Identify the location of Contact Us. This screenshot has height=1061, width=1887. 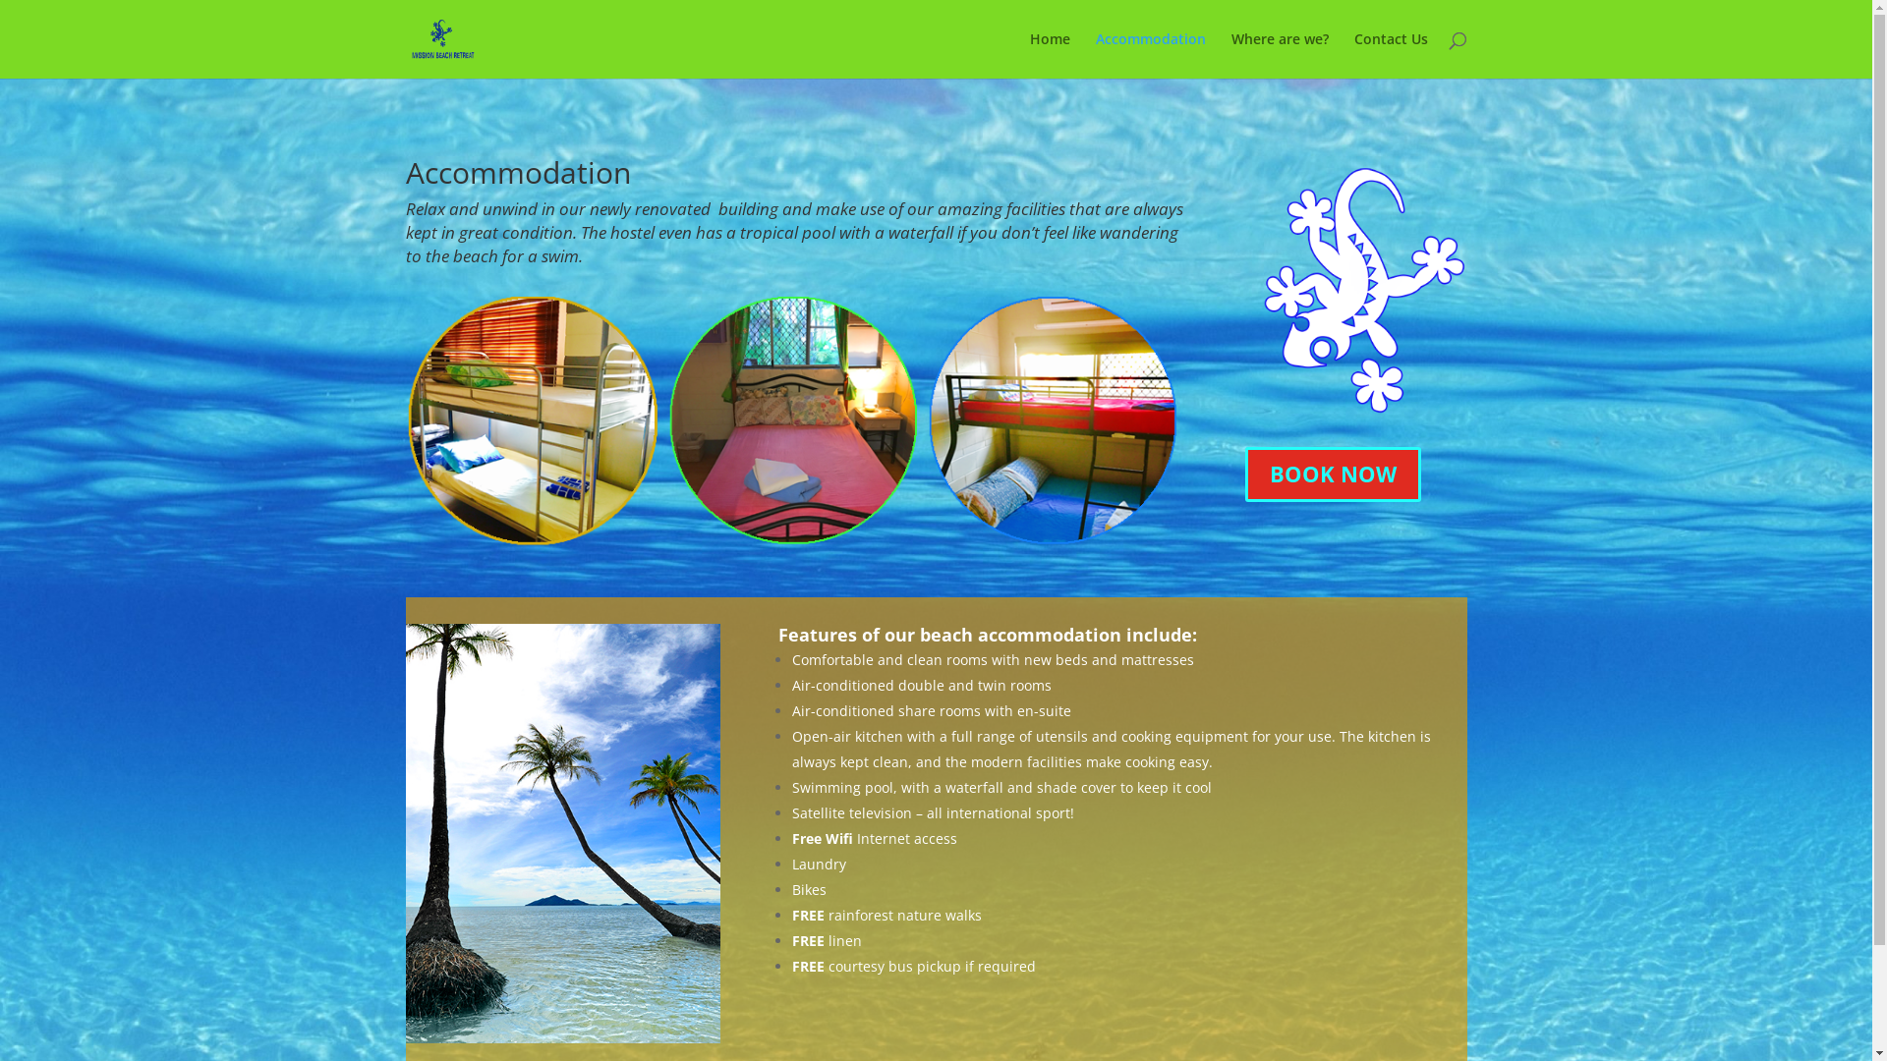
(1392, 55).